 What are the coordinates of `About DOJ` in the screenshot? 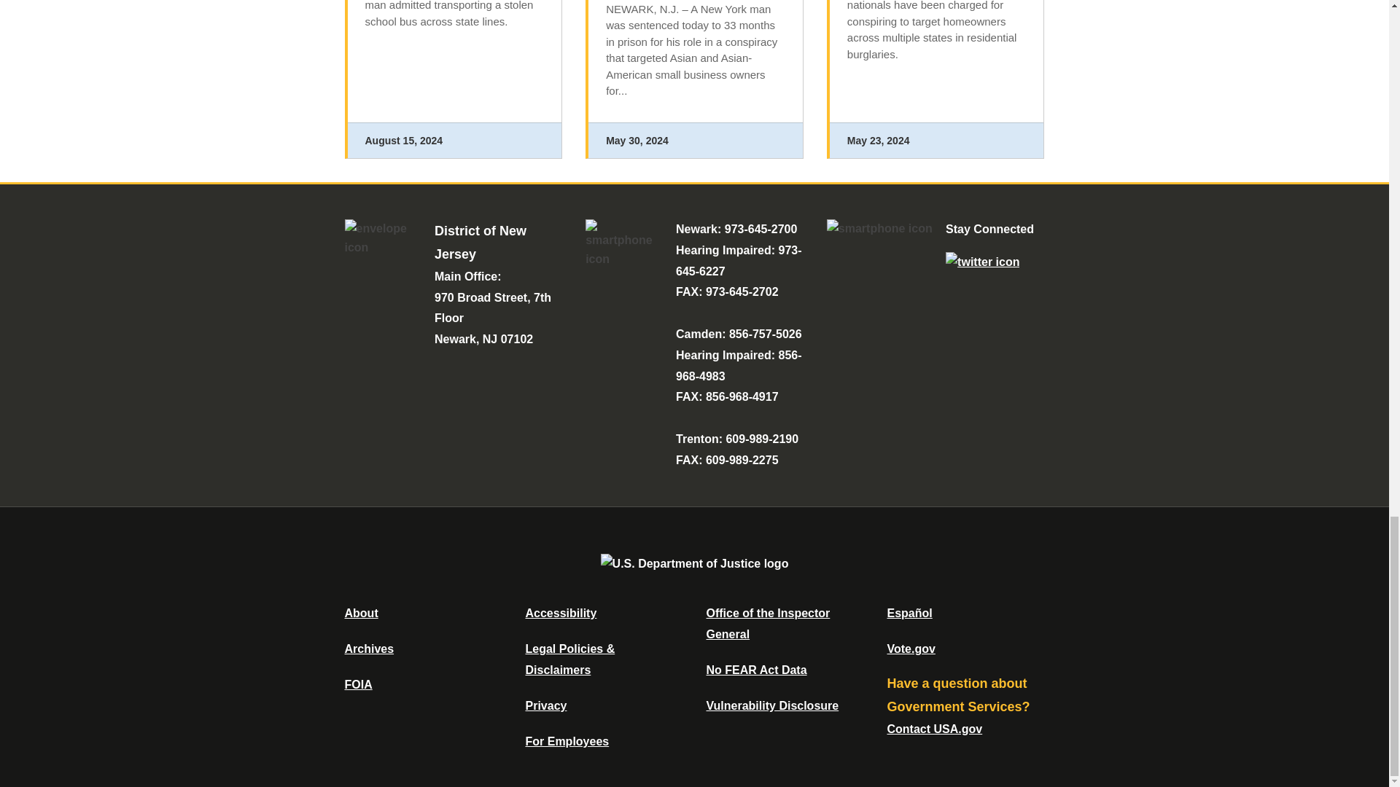 It's located at (361, 612).